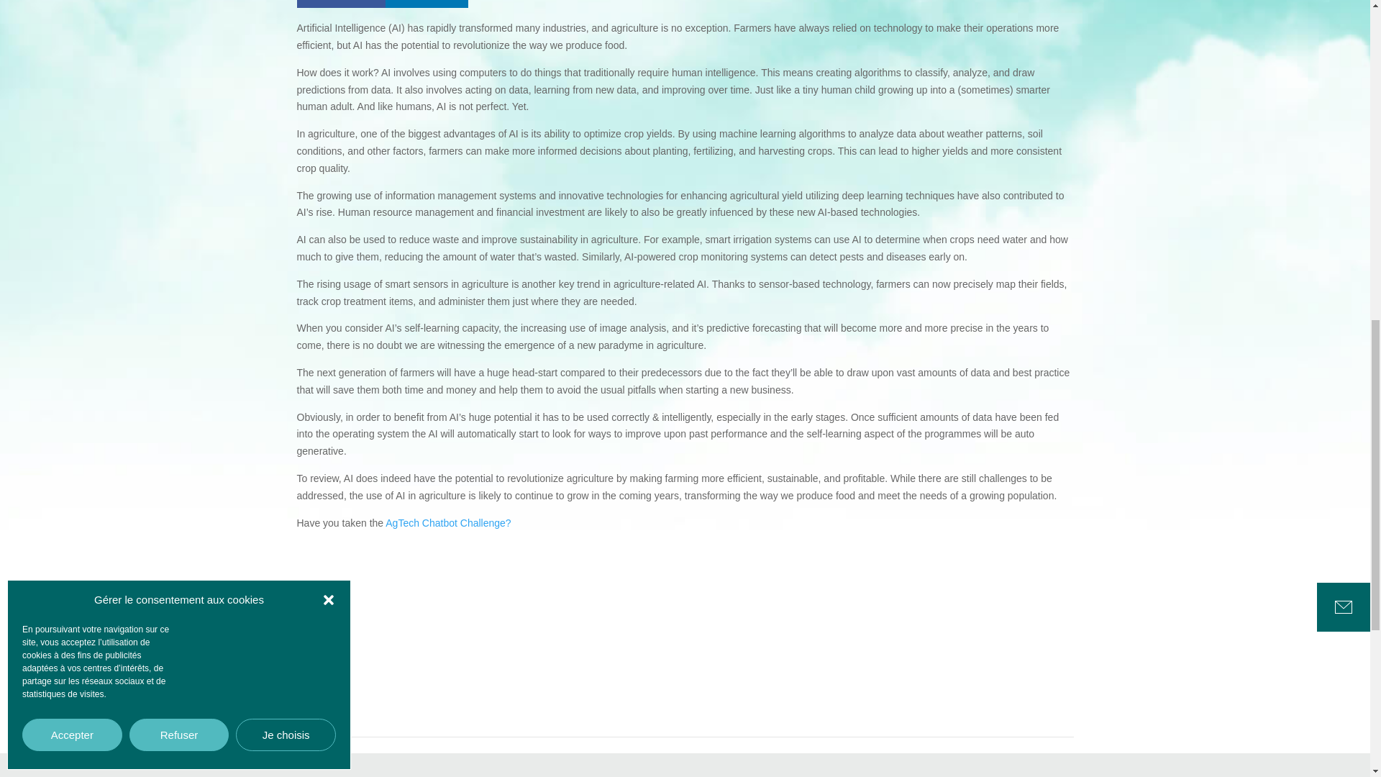 The width and height of the screenshot is (1381, 777). What do you see at coordinates (341, 4) in the screenshot?
I see `Share on Facebook` at bounding box center [341, 4].